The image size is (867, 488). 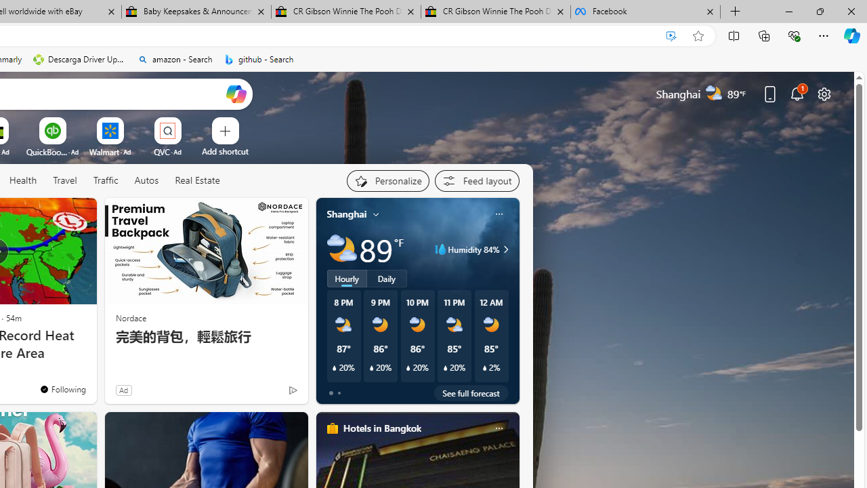 I want to click on Daily, so click(x=387, y=279).